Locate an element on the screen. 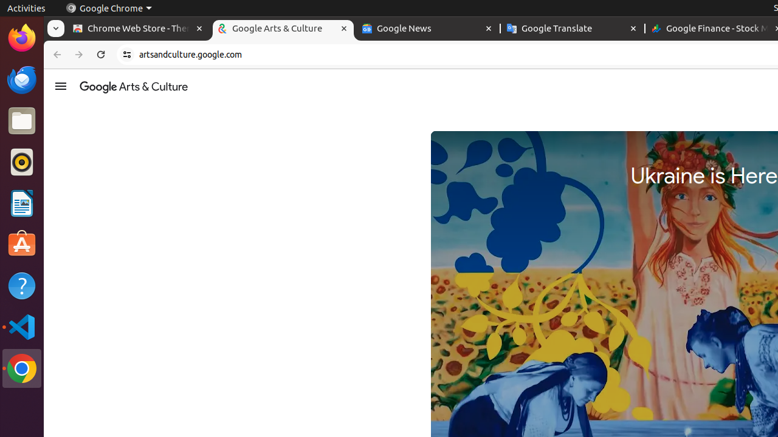  Google Arts & Culture is located at coordinates (283, 29).